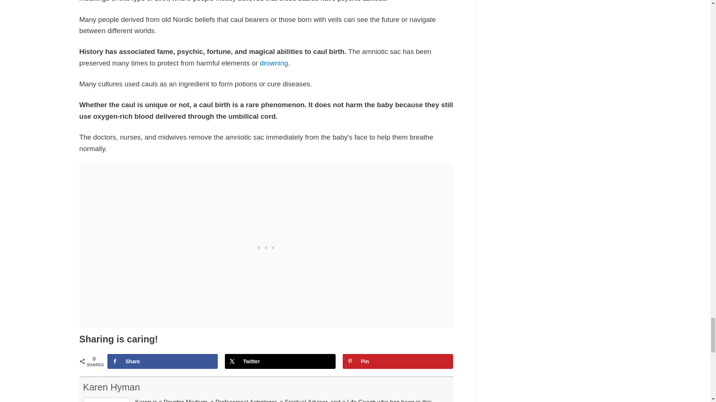 The width and height of the screenshot is (716, 402). I want to click on All posts by Karen Hyman, so click(111, 387).